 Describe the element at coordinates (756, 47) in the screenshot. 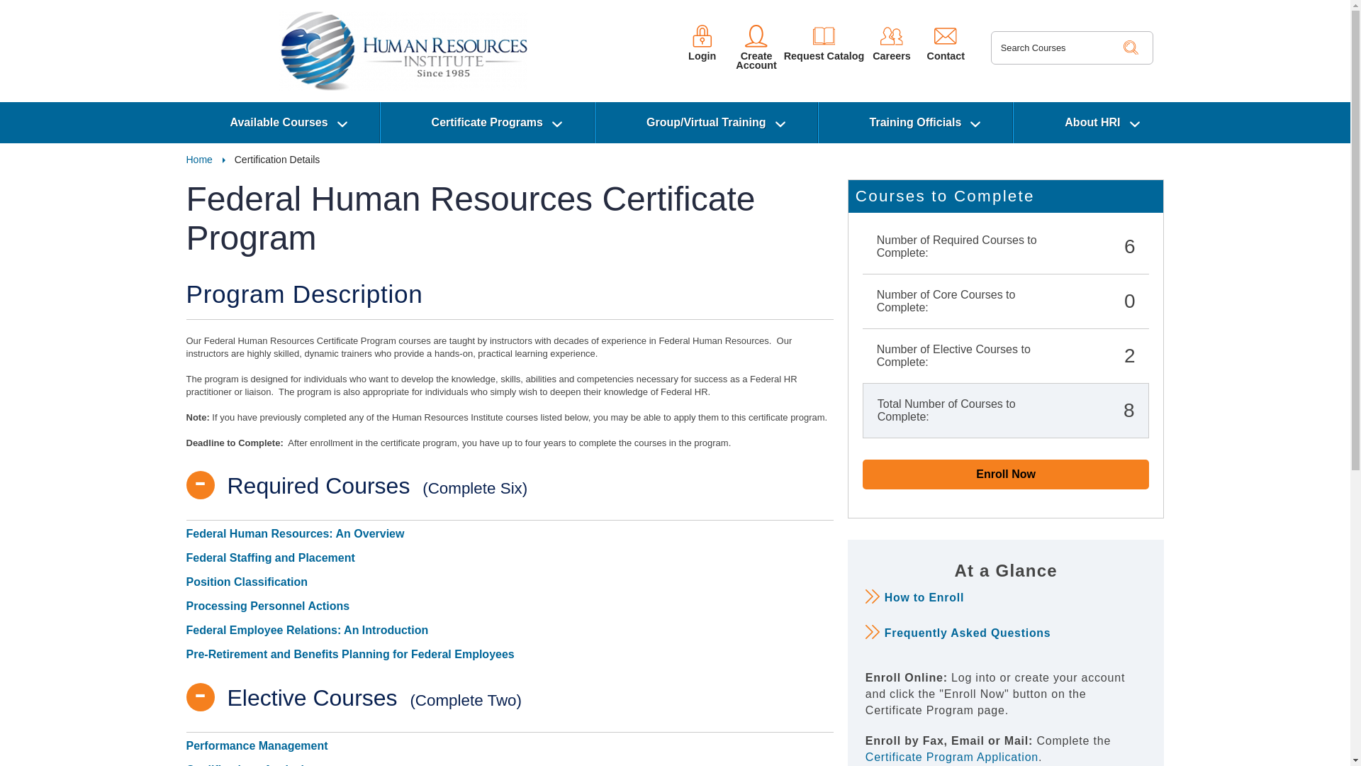

I see `Create Account` at that location.